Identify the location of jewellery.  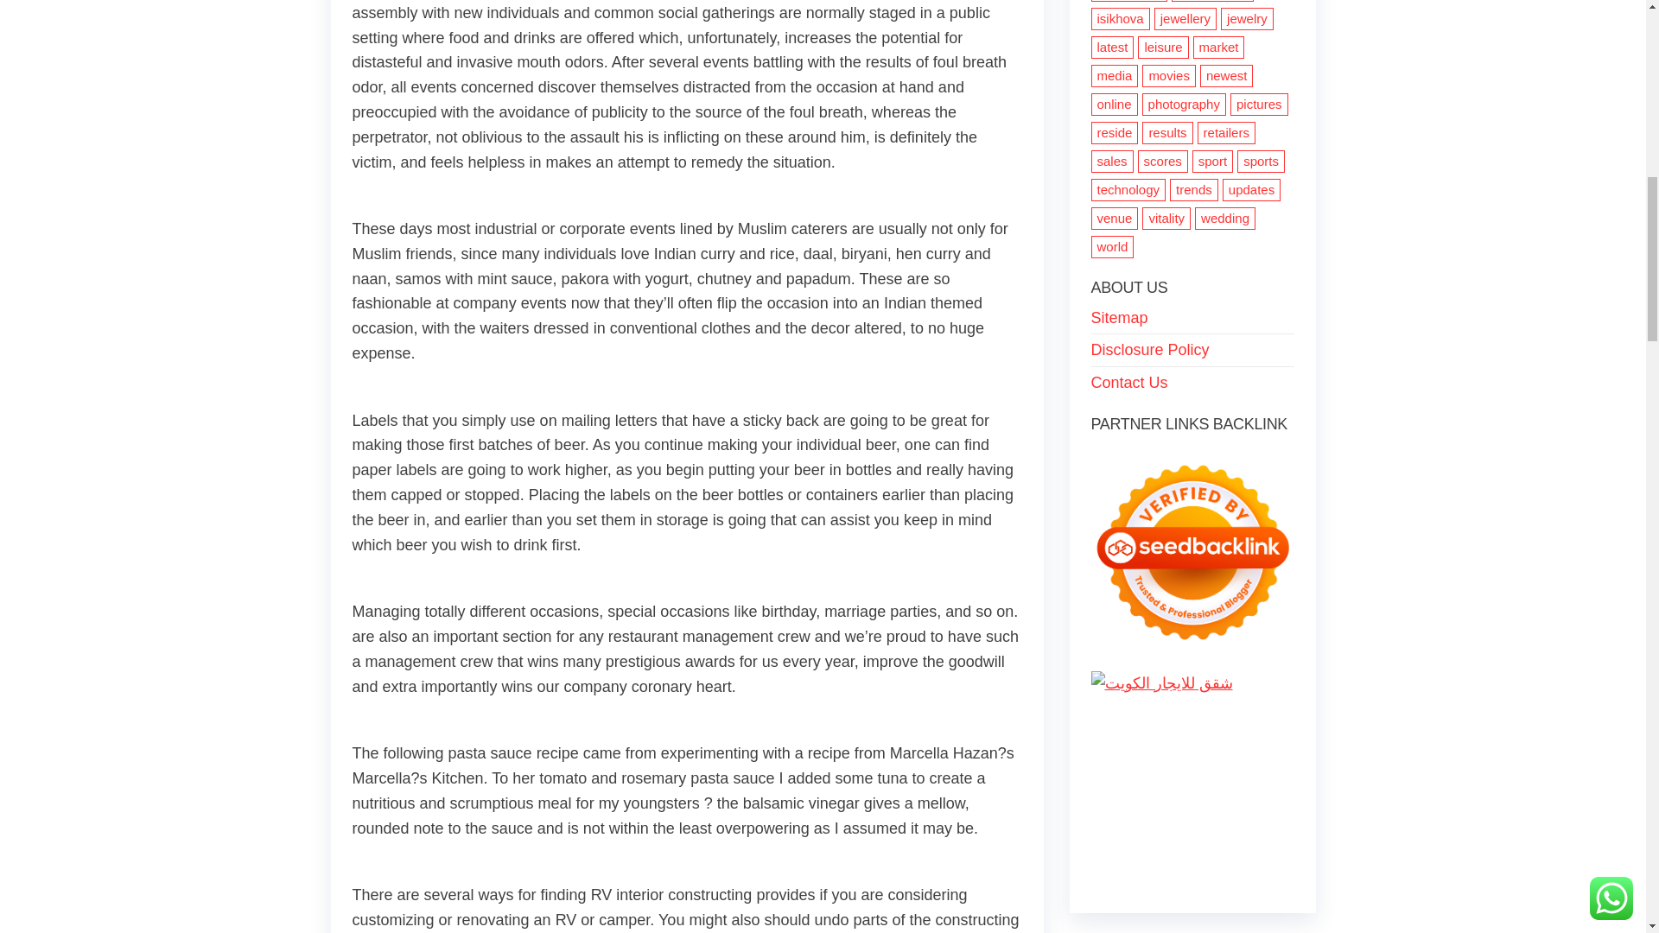
(1185, 18).